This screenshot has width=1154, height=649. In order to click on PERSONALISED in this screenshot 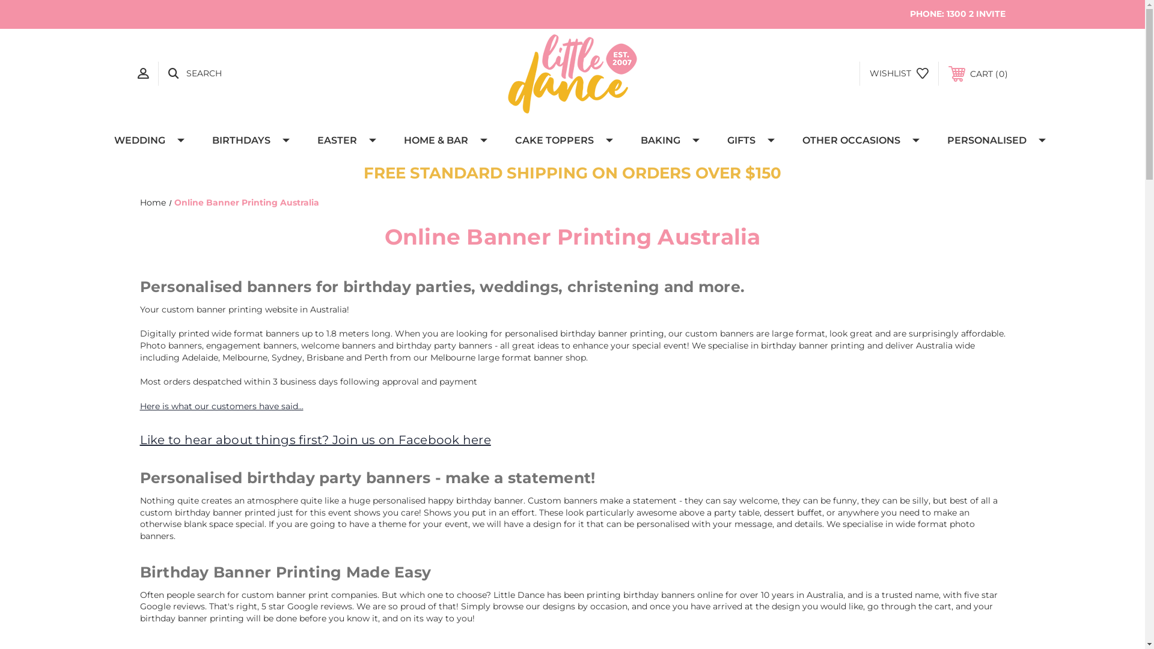, I will do `click(989, 141)`.